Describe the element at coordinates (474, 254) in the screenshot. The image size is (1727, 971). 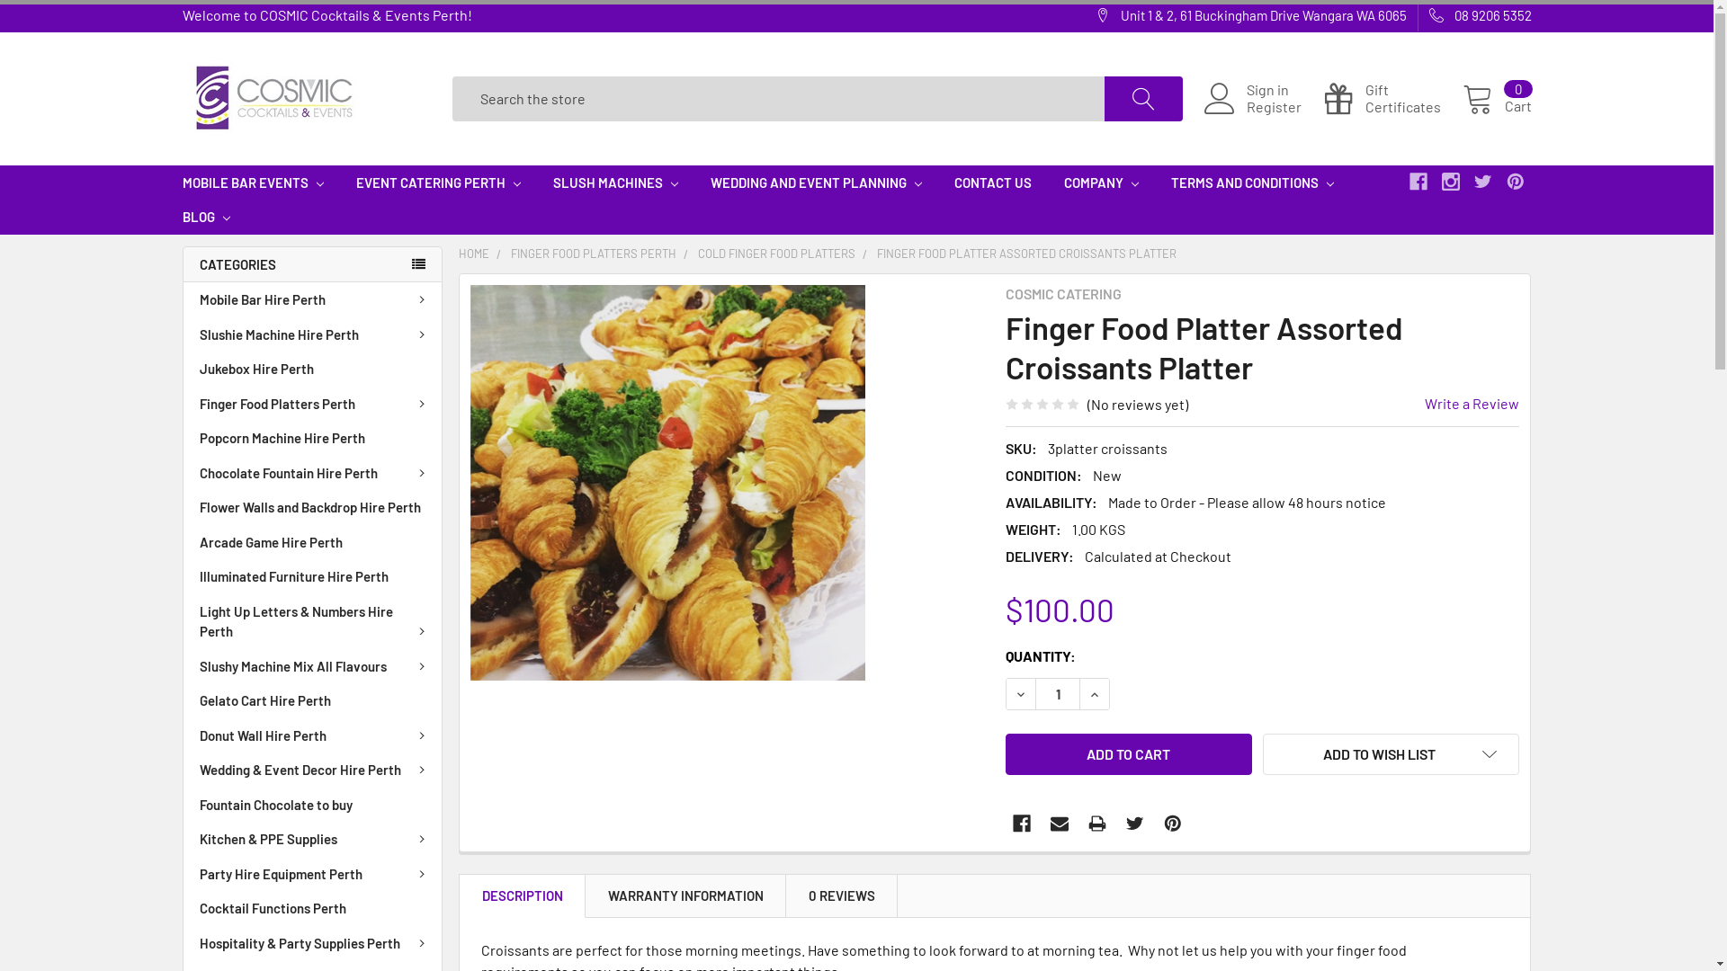
I see `HOME` at that location.